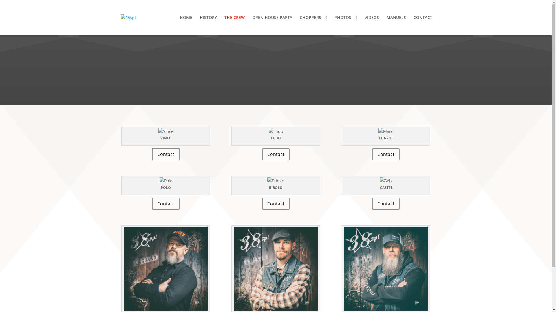 The image size is (556, 312). I want to click on HOME, so click(186, 25).